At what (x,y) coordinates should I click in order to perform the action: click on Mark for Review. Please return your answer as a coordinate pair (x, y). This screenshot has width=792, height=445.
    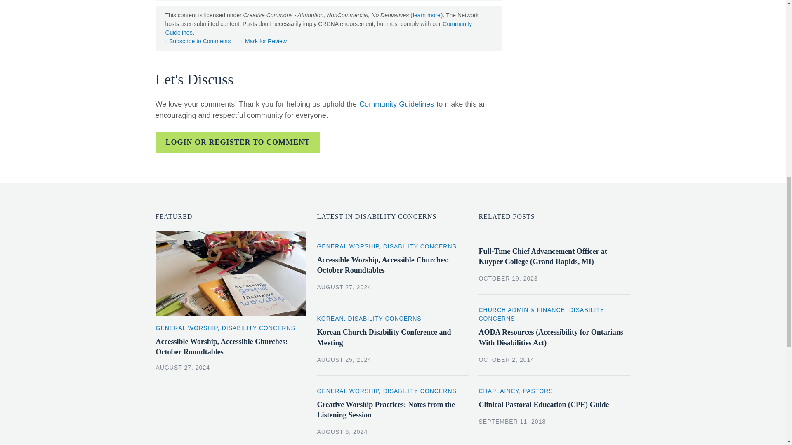
    Looking at the image, I should click on (264, 41).